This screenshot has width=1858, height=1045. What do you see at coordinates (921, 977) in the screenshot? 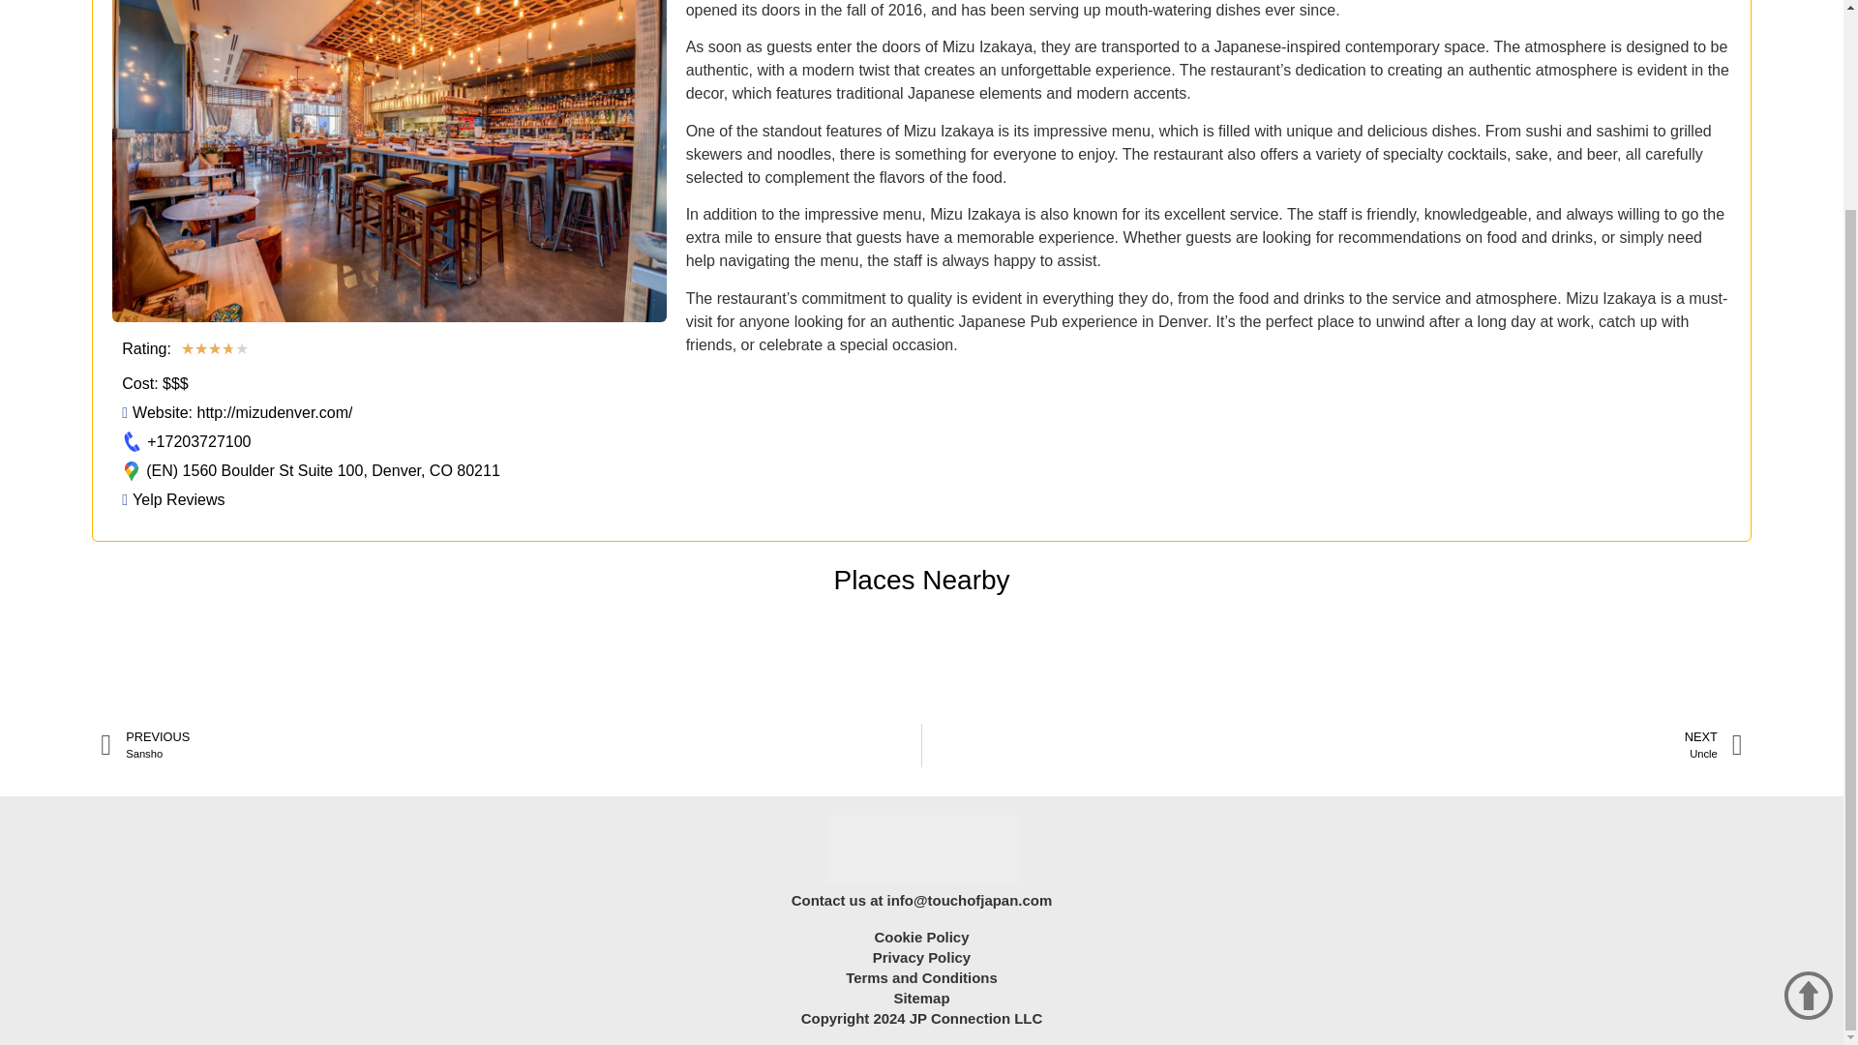
I see `Cookie Policy` at bounding box center [921, 977].